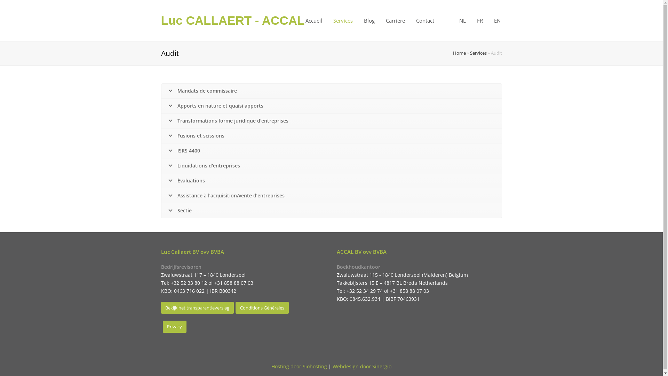 The height and width of the screenshot is (376, 668). I want to click on Privacy, so click(175, 327).